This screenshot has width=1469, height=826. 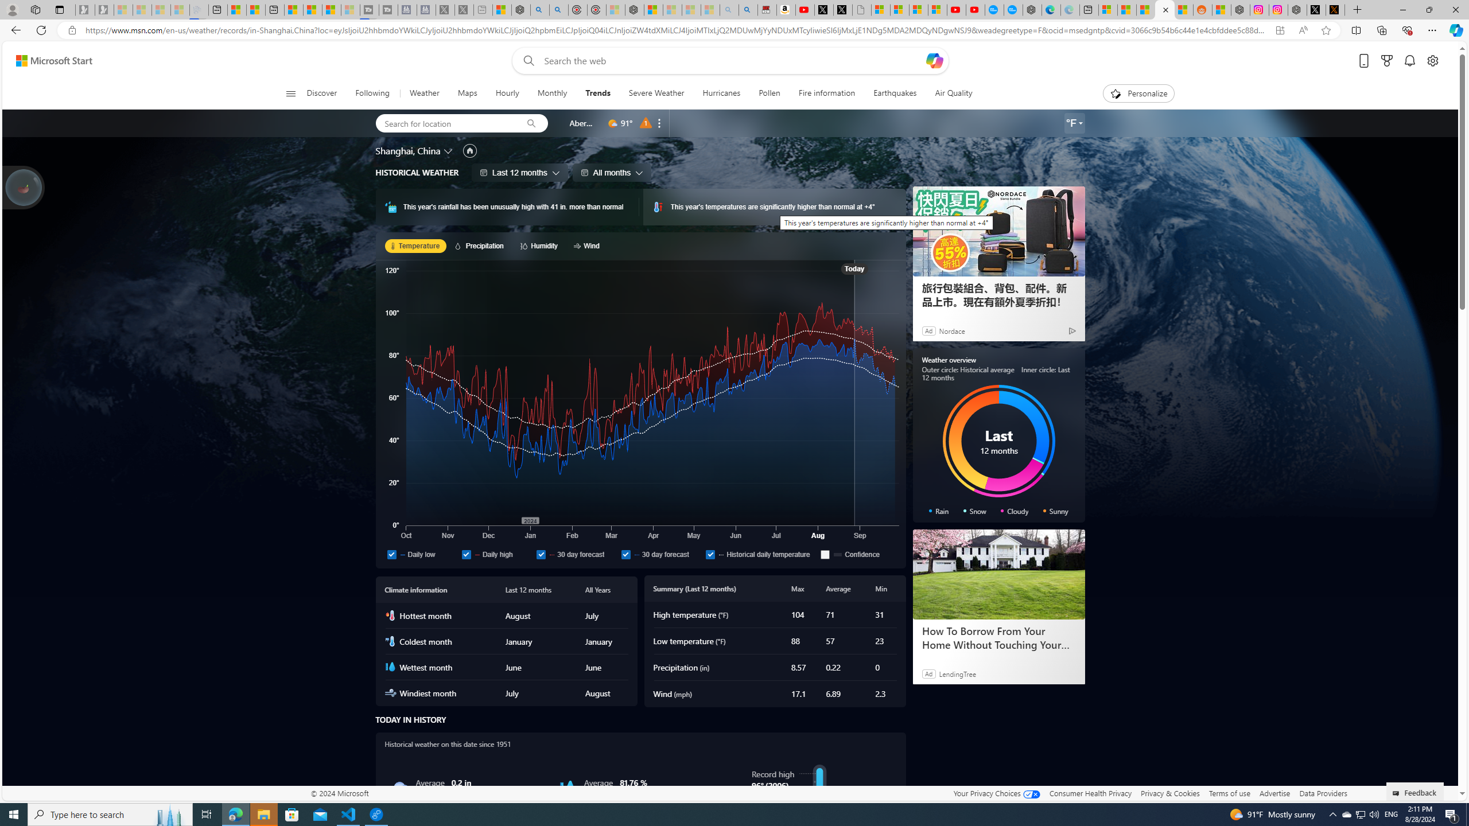 What do you see at coordinates (598, 93) in the screenshot?
I see `Trends` at bounding box center [598, 93].